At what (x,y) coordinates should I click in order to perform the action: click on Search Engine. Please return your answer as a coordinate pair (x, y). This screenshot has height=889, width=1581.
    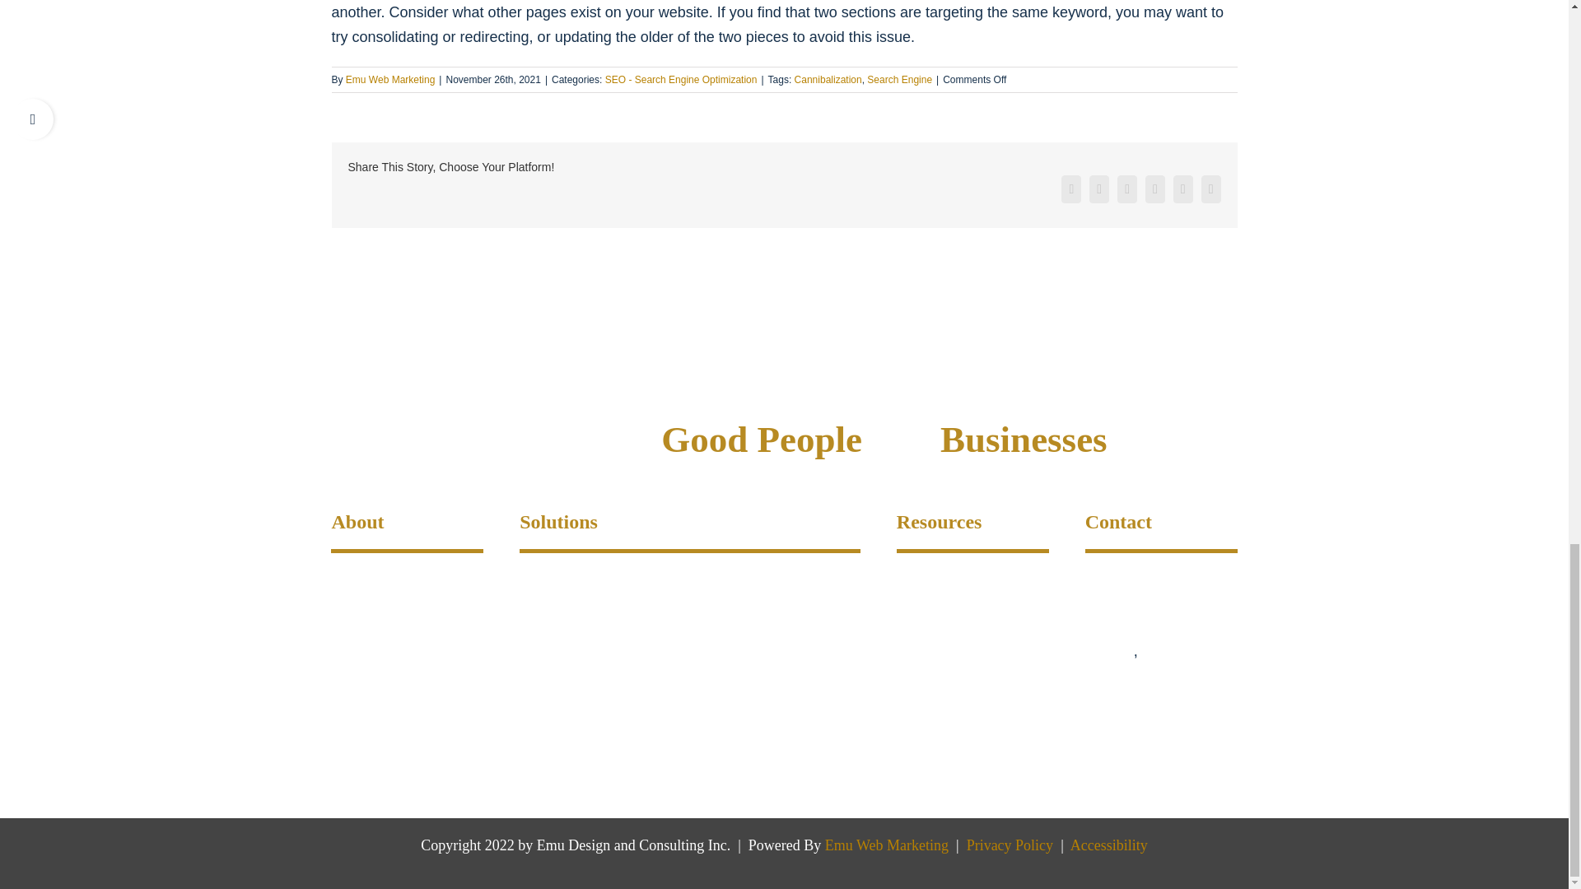
    Looking at the image, I should click on (899, 78).